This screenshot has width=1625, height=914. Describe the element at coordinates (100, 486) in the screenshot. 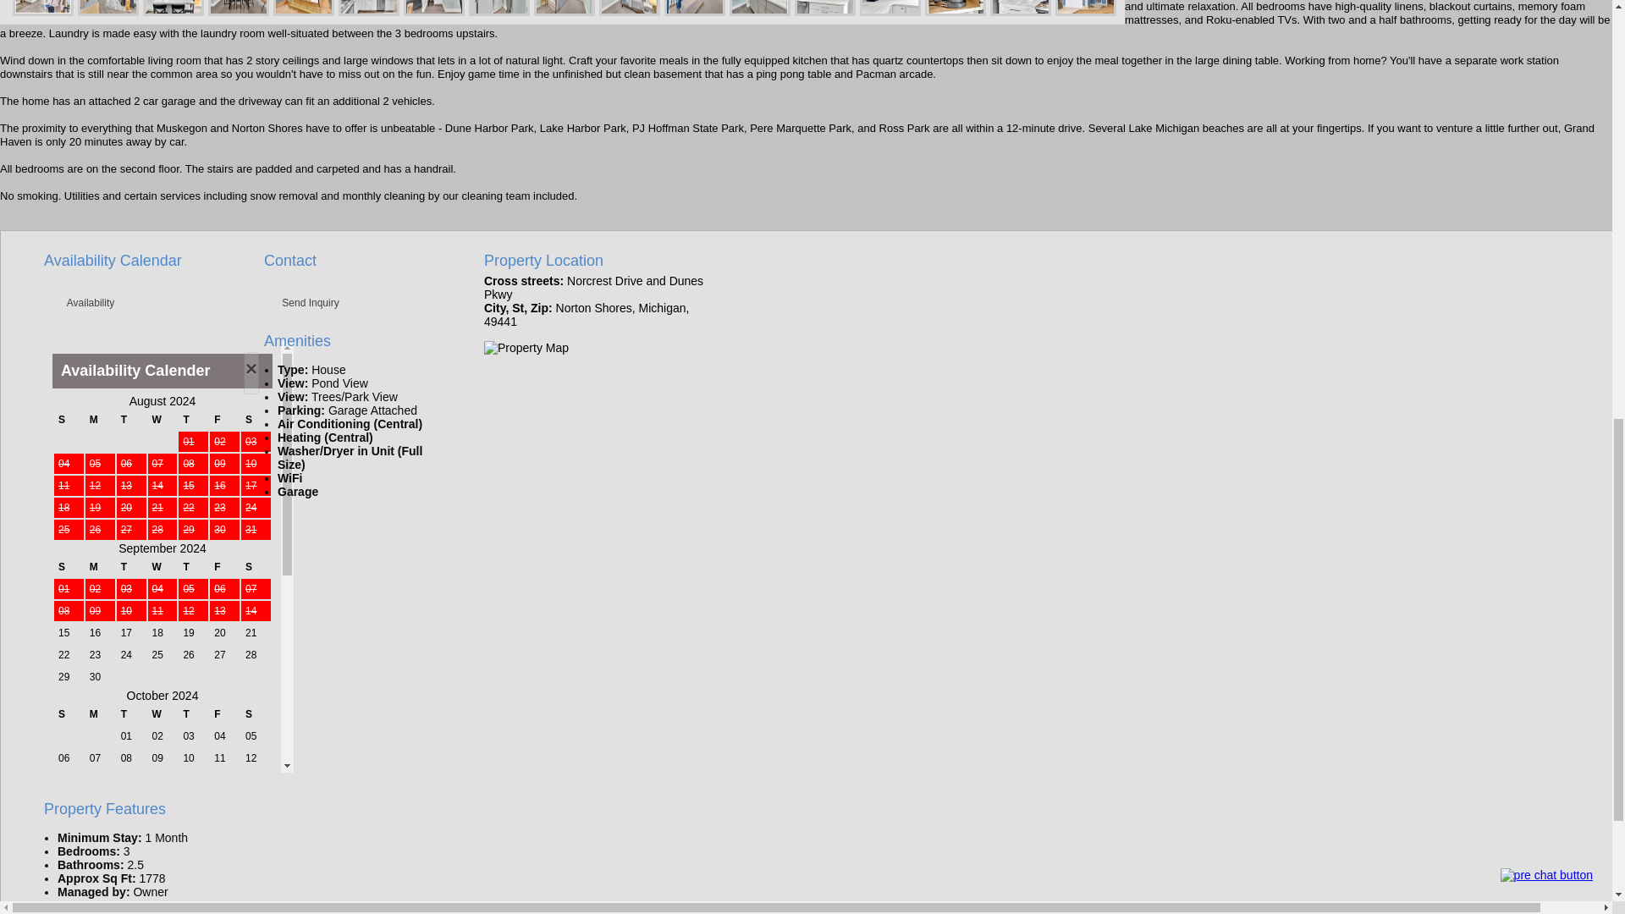

I see `Monday, August 12, 2024` at that location.